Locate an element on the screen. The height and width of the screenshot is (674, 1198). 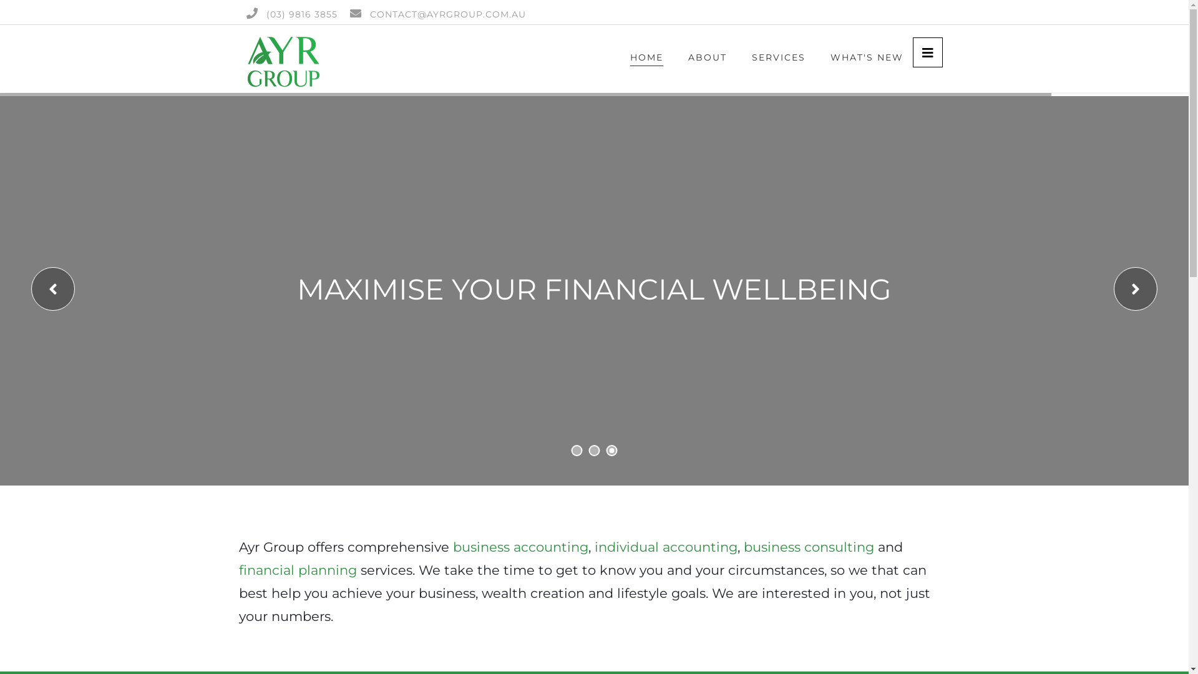
ABOUT is located at coordinates (707, 59).